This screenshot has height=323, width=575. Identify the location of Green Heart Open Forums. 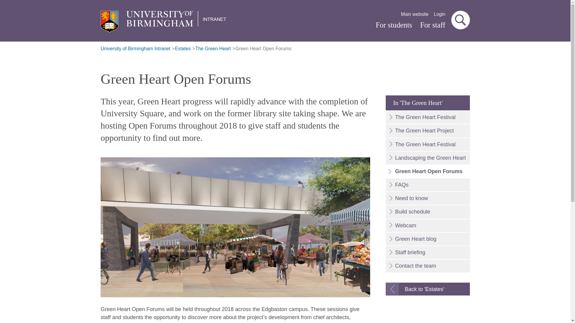
(263, 49).